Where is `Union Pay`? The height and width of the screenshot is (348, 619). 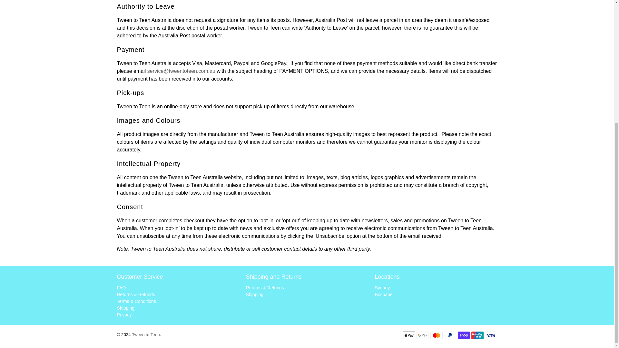 Union Pay is located at coordinates (477, 335).